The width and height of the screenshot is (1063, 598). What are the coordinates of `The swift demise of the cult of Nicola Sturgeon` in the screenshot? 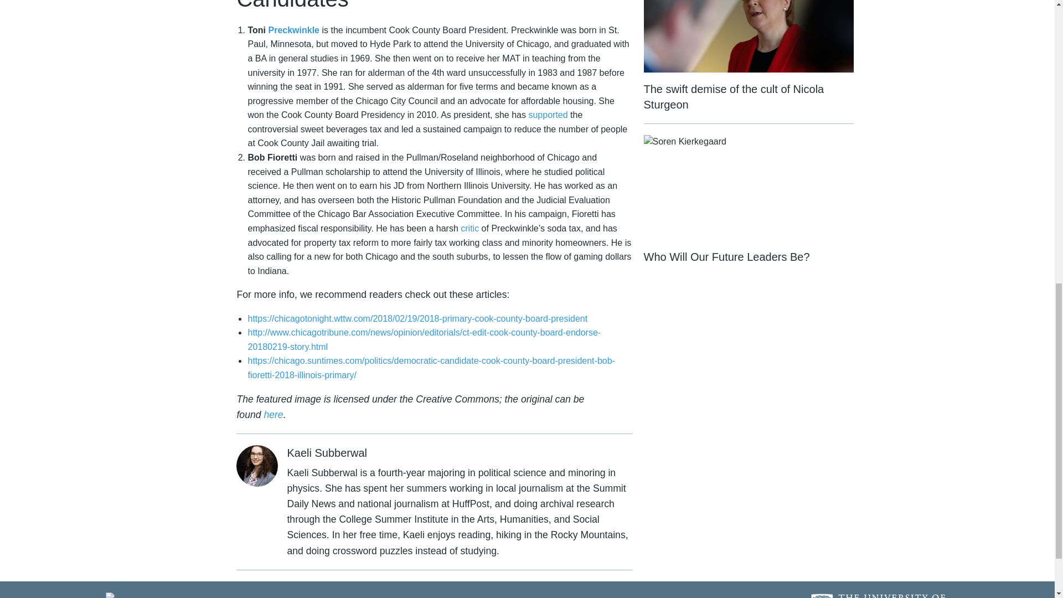 It's located at (748, 62).